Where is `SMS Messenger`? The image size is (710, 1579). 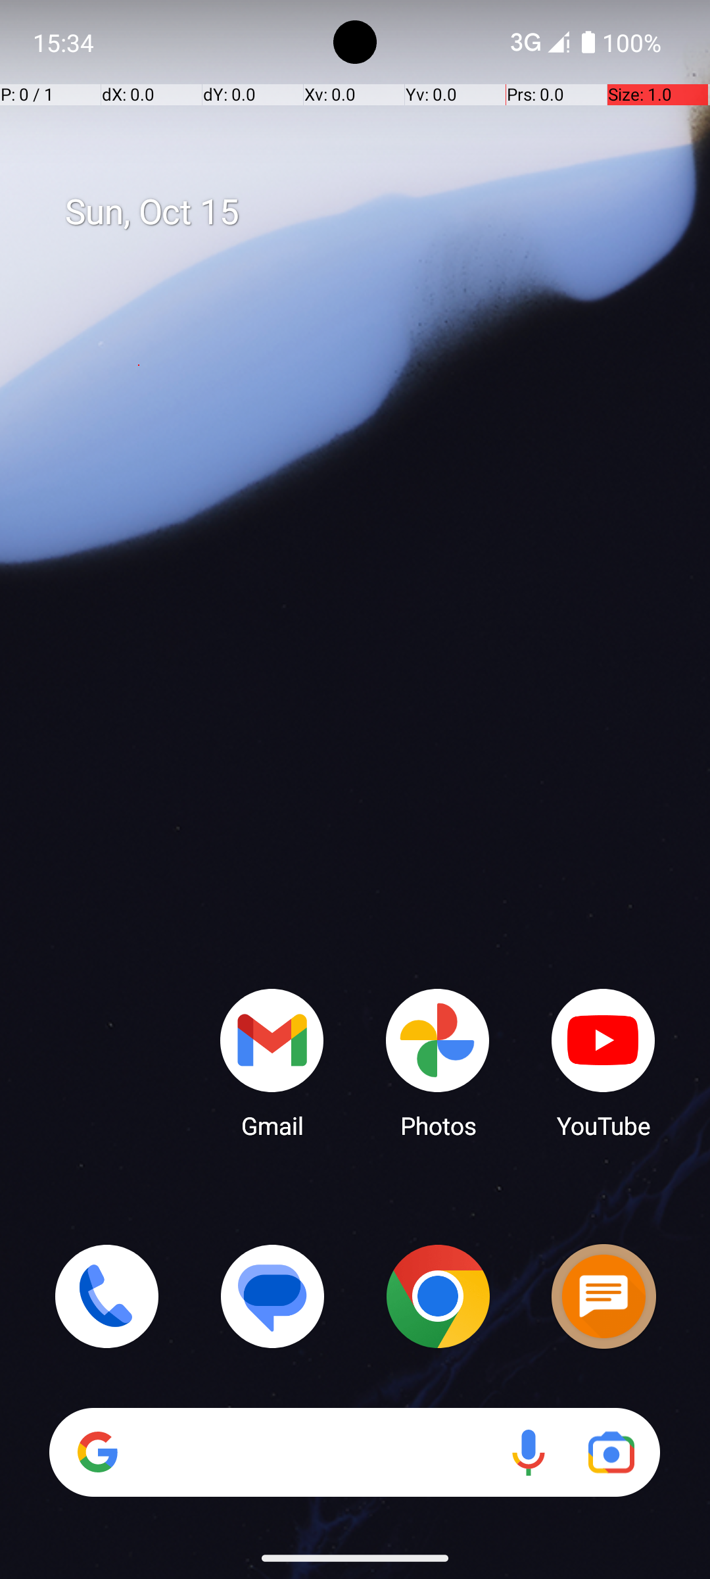 SMS Messenger is located at coordinates (603, 1296).